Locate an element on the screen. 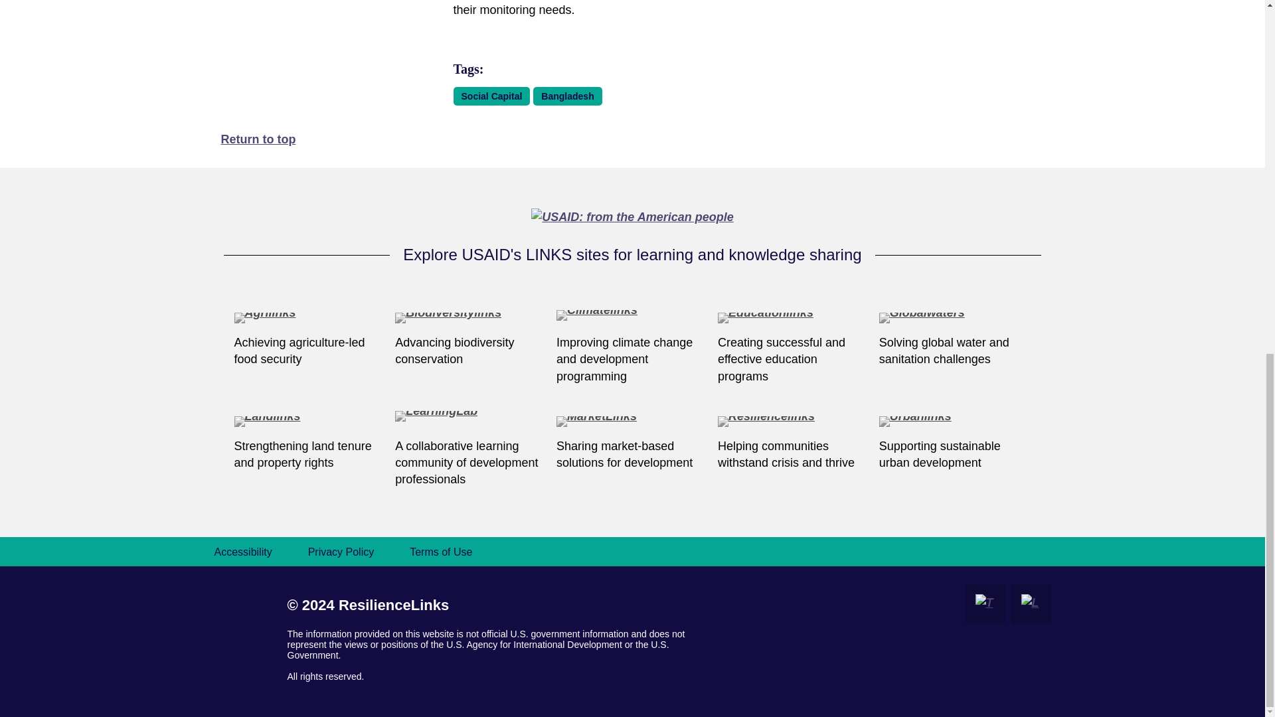 This screenshot has height=717, width=1275. Bangladesh is located at coordinates (567, 96).